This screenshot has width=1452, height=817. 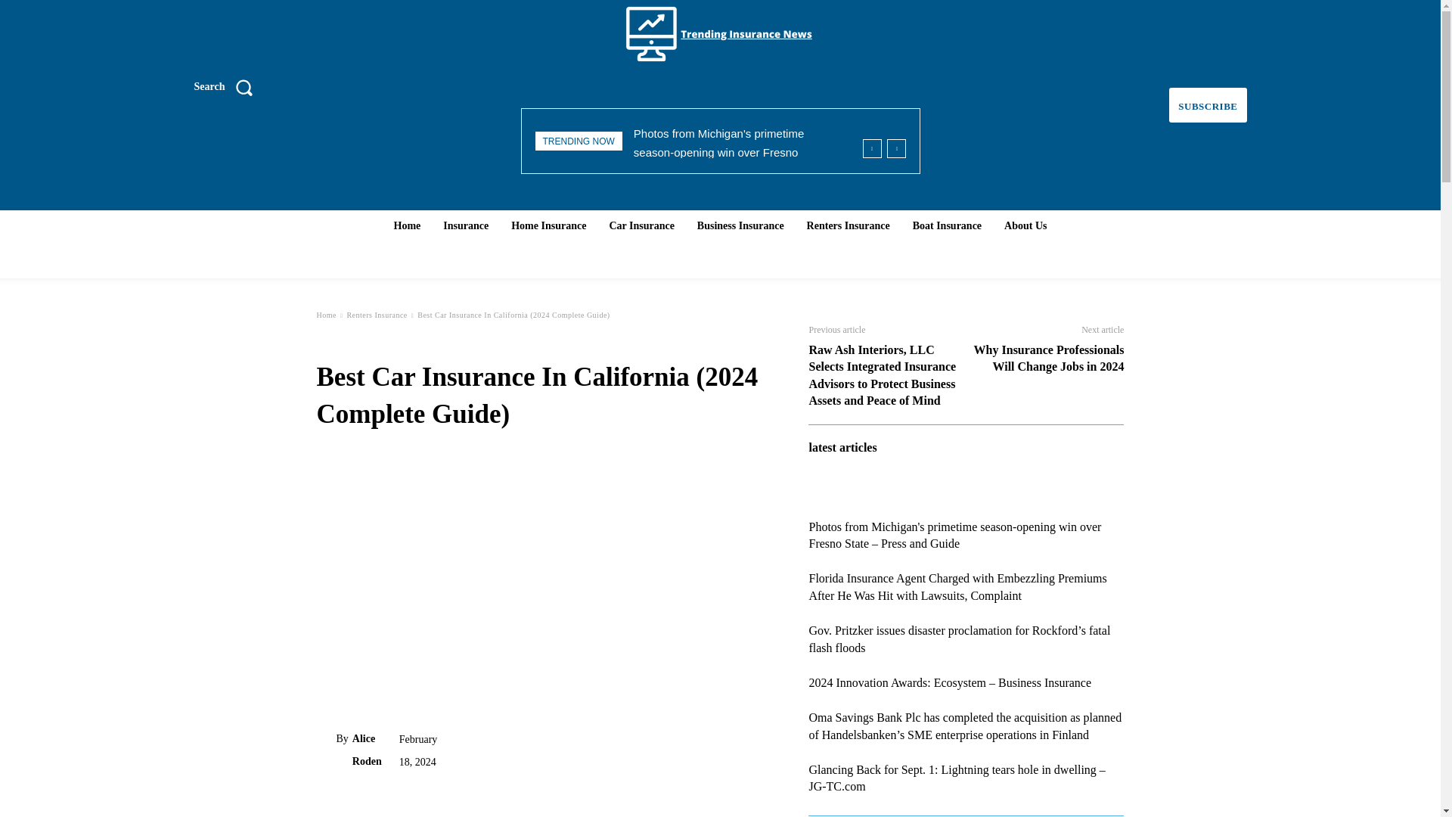 What do you see at coordinates (721, 33) in the screenshot?
I see `trending insurance news` at bounding box center [721, 33].